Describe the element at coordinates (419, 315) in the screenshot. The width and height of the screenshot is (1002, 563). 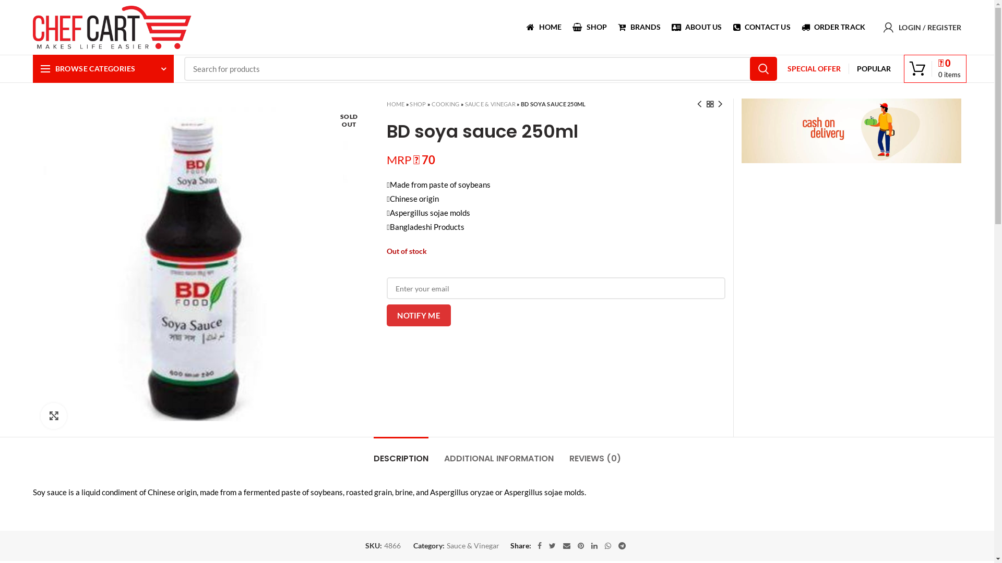
I see `NOTIFY ME` at that location.